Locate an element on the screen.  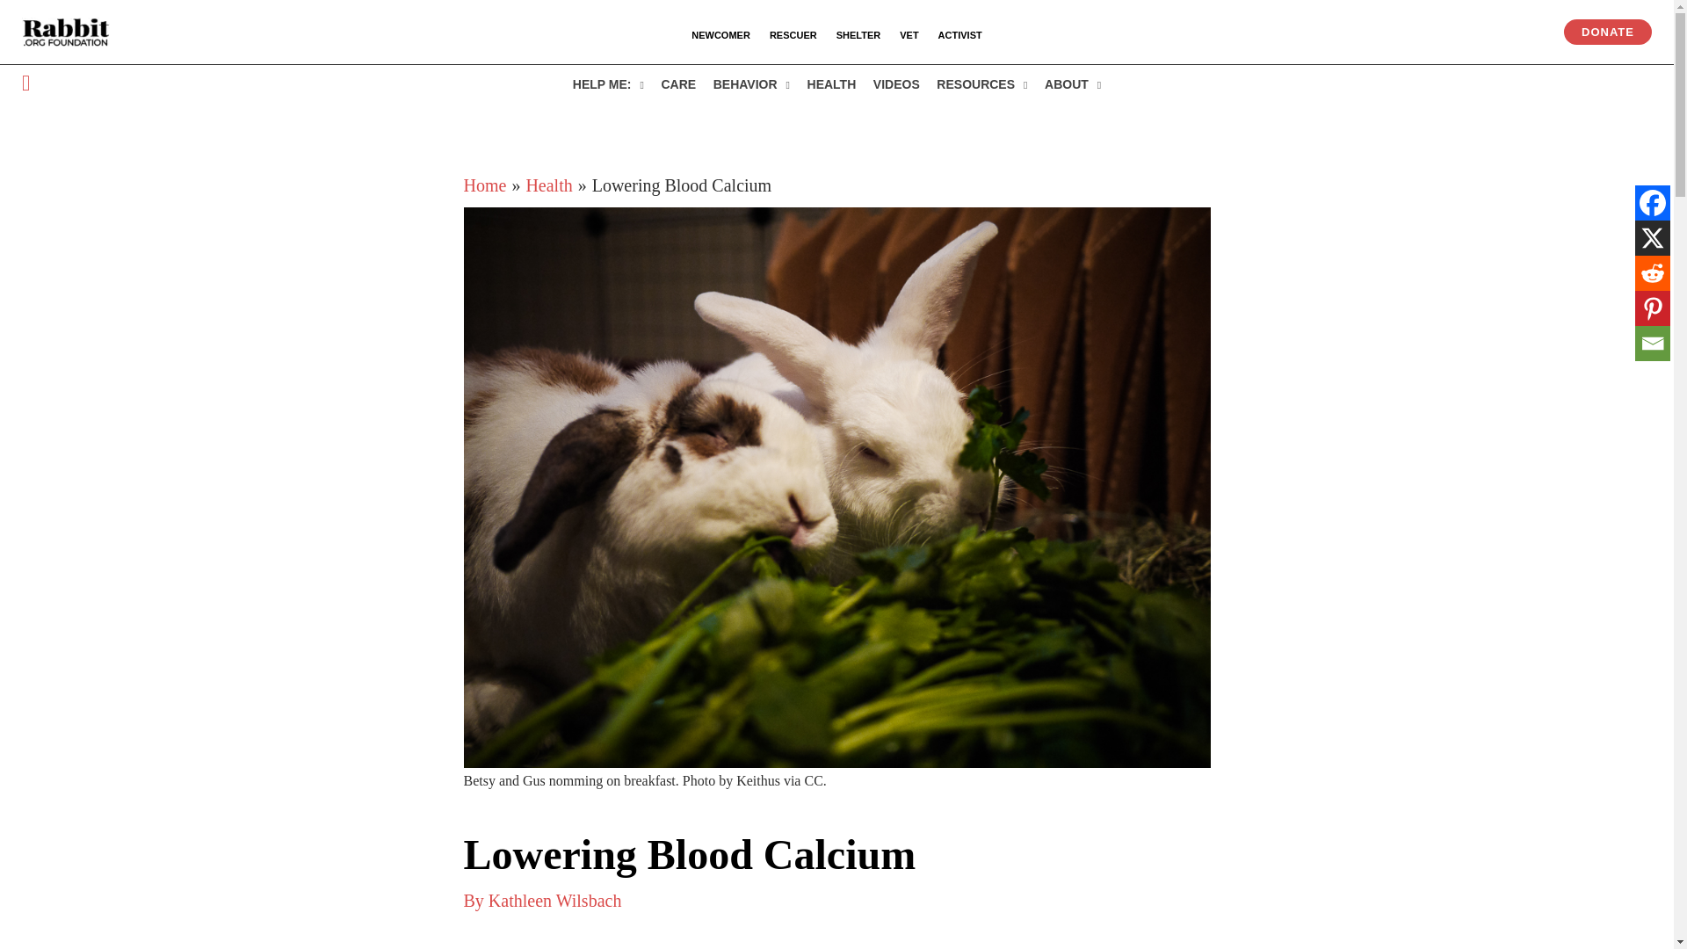
ACTIVIST is located at coordinates (959, 35).